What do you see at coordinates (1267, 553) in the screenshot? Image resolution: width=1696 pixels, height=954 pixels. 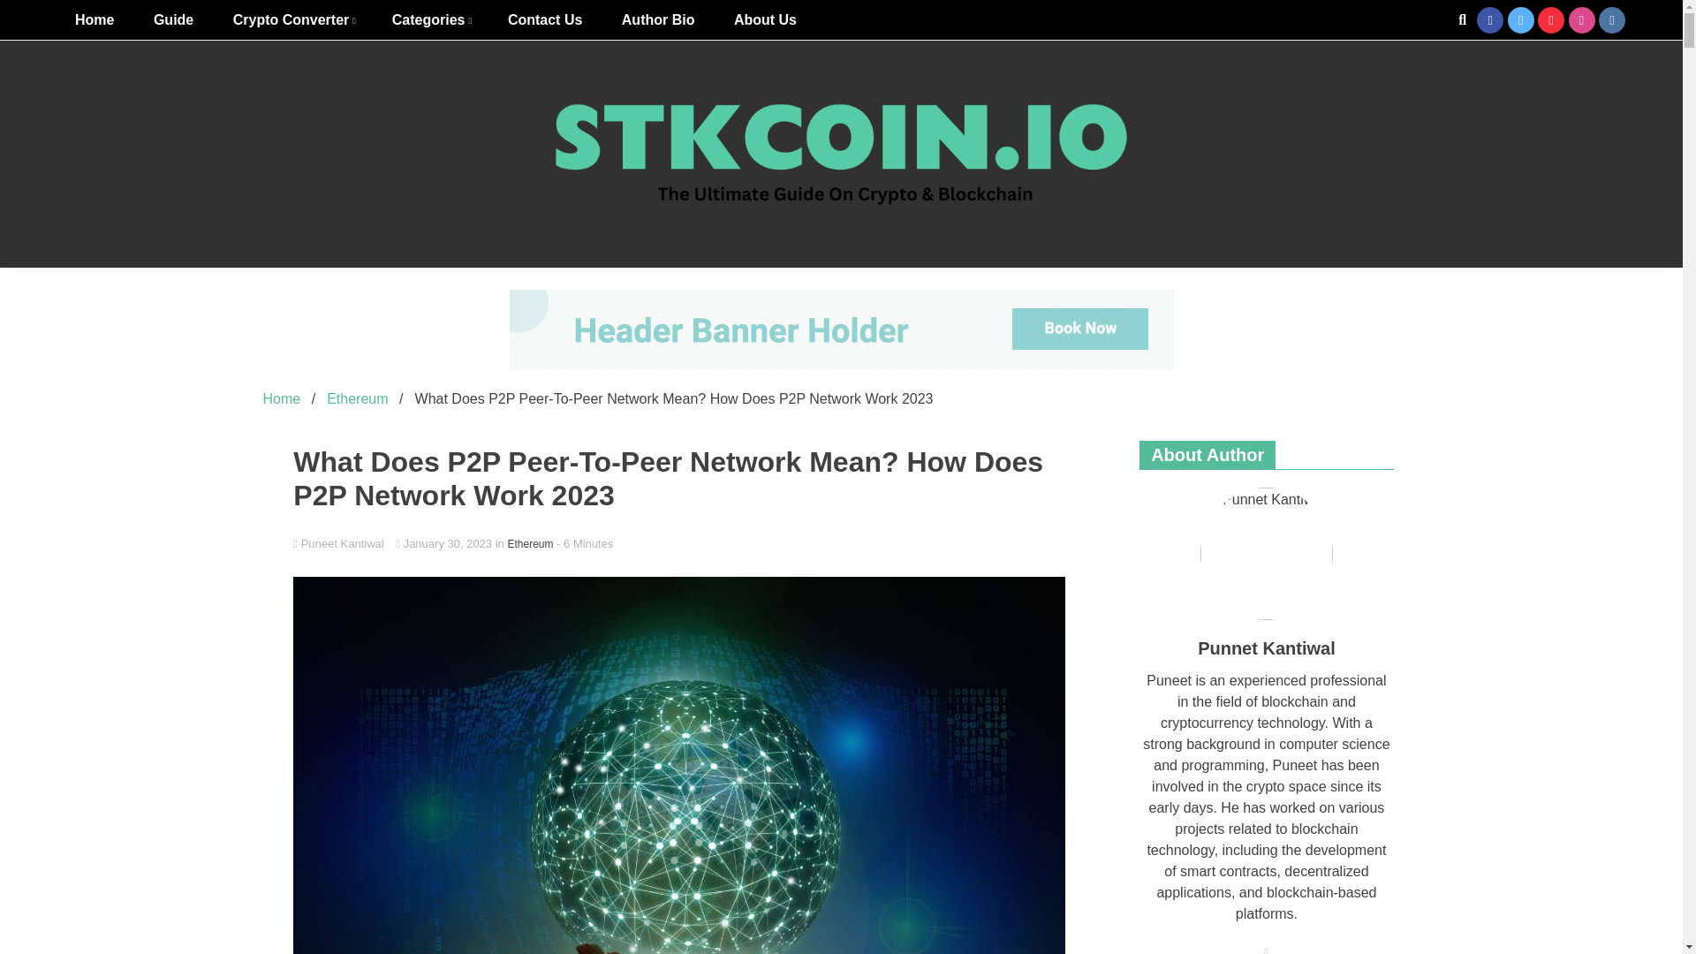 I see `Punnet Kantiwal ` at bounding box center [1267, 553].